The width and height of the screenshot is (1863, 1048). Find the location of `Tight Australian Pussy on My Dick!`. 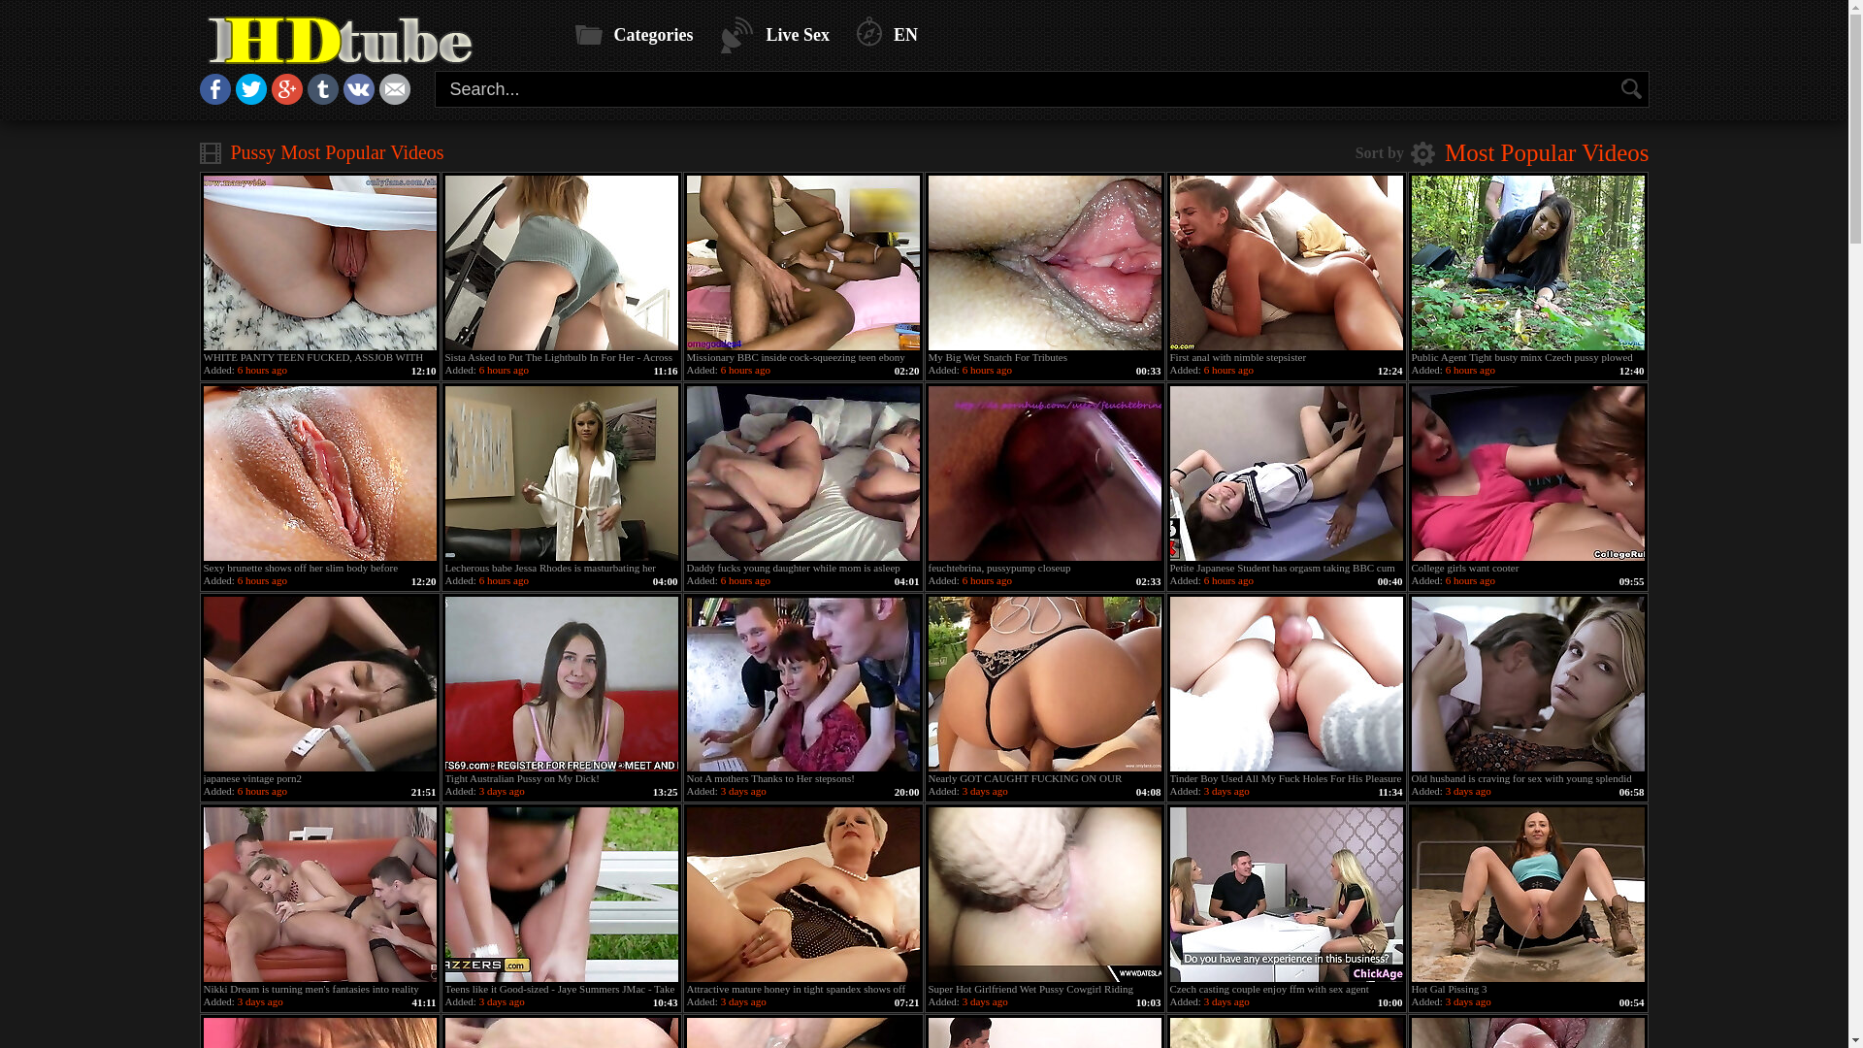

Tight Australian Pussy on My Dick! is located at coordinates (561, 684).